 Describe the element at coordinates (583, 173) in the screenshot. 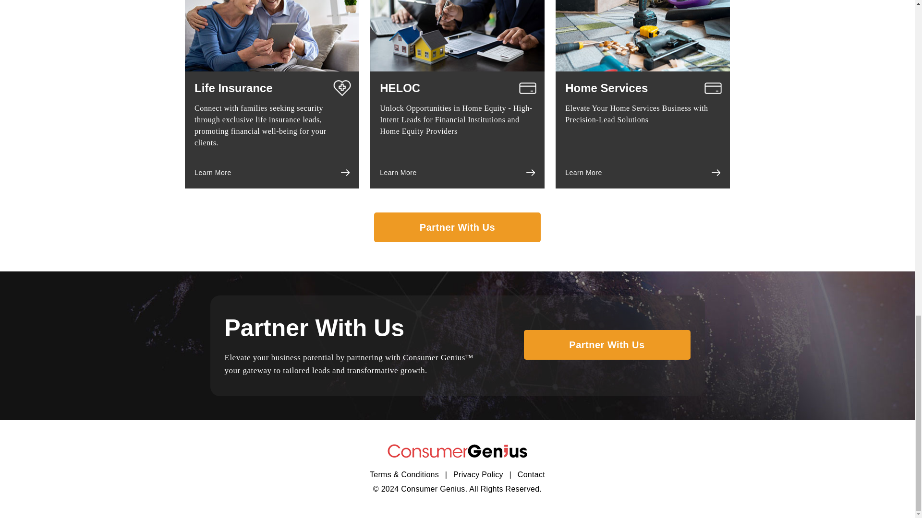

I see `Learn More` at that location.